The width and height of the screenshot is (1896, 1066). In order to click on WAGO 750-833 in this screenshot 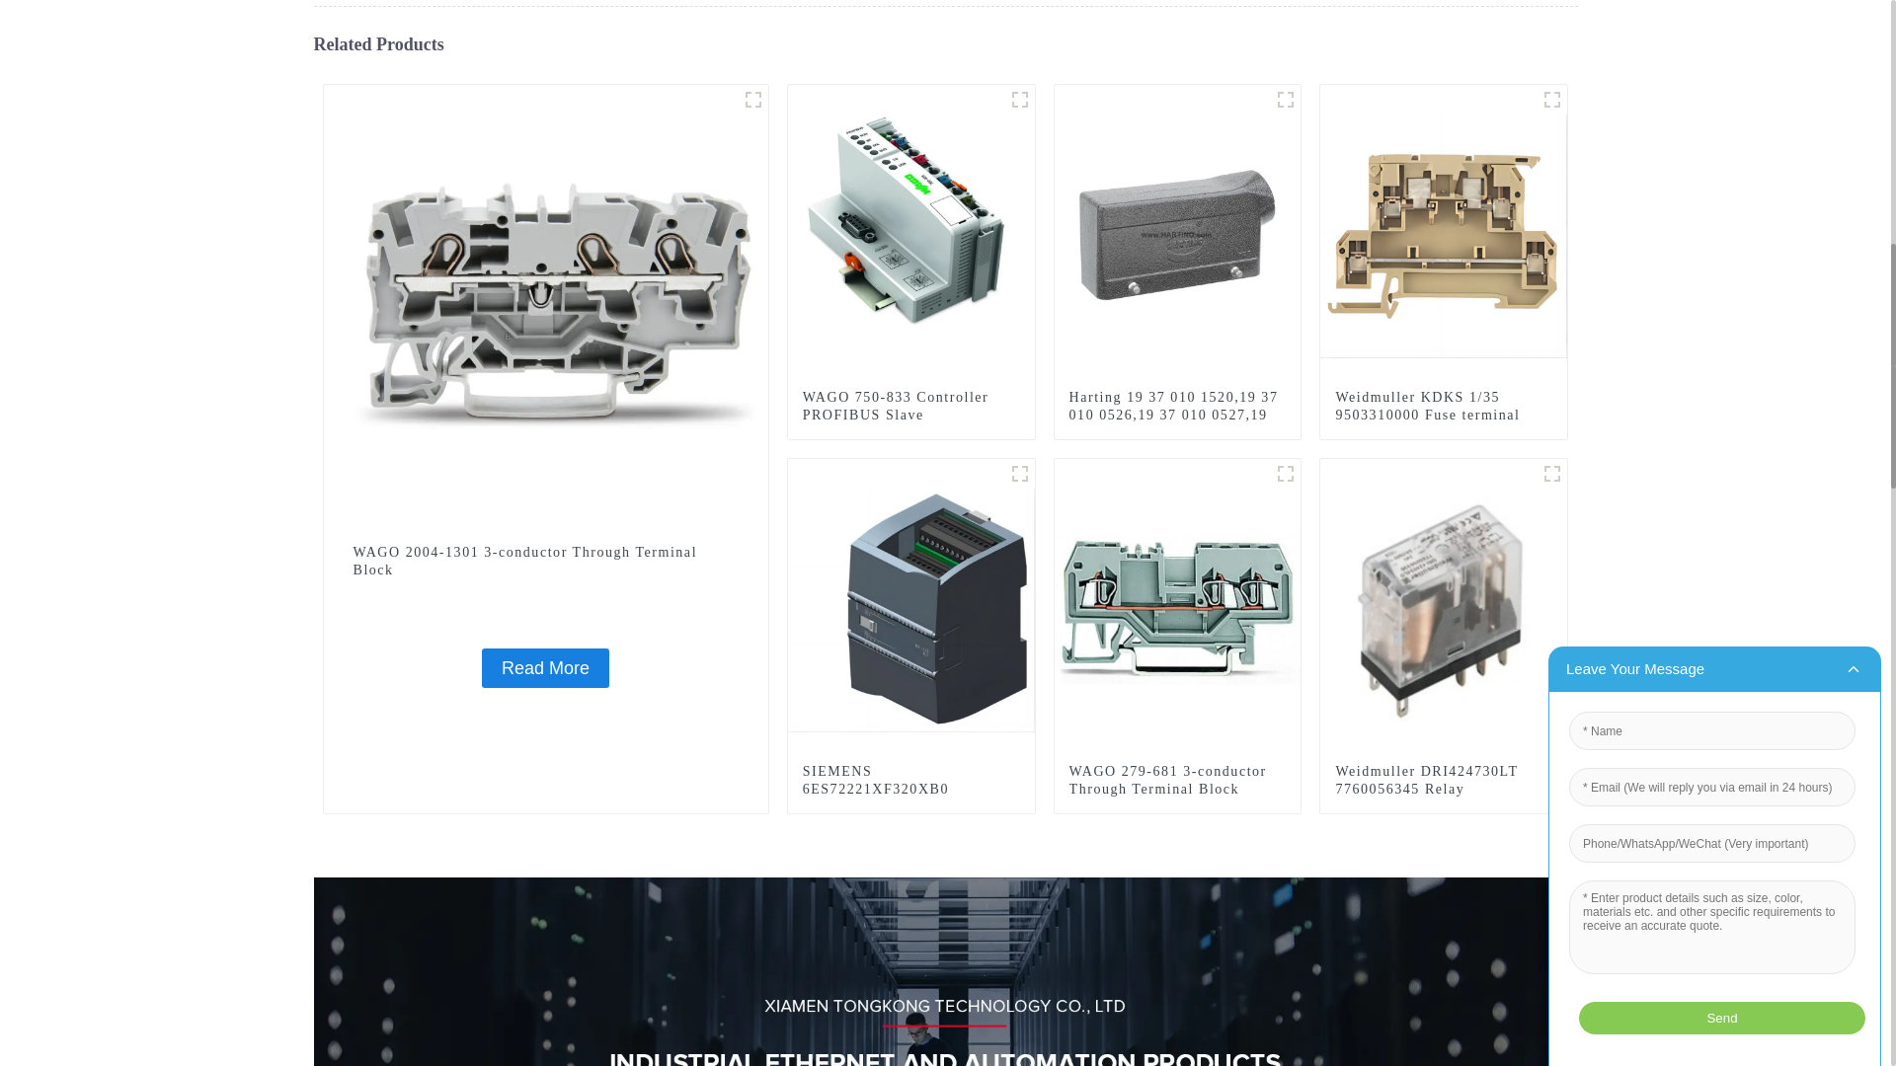, I will do `click(1019, 99)`.